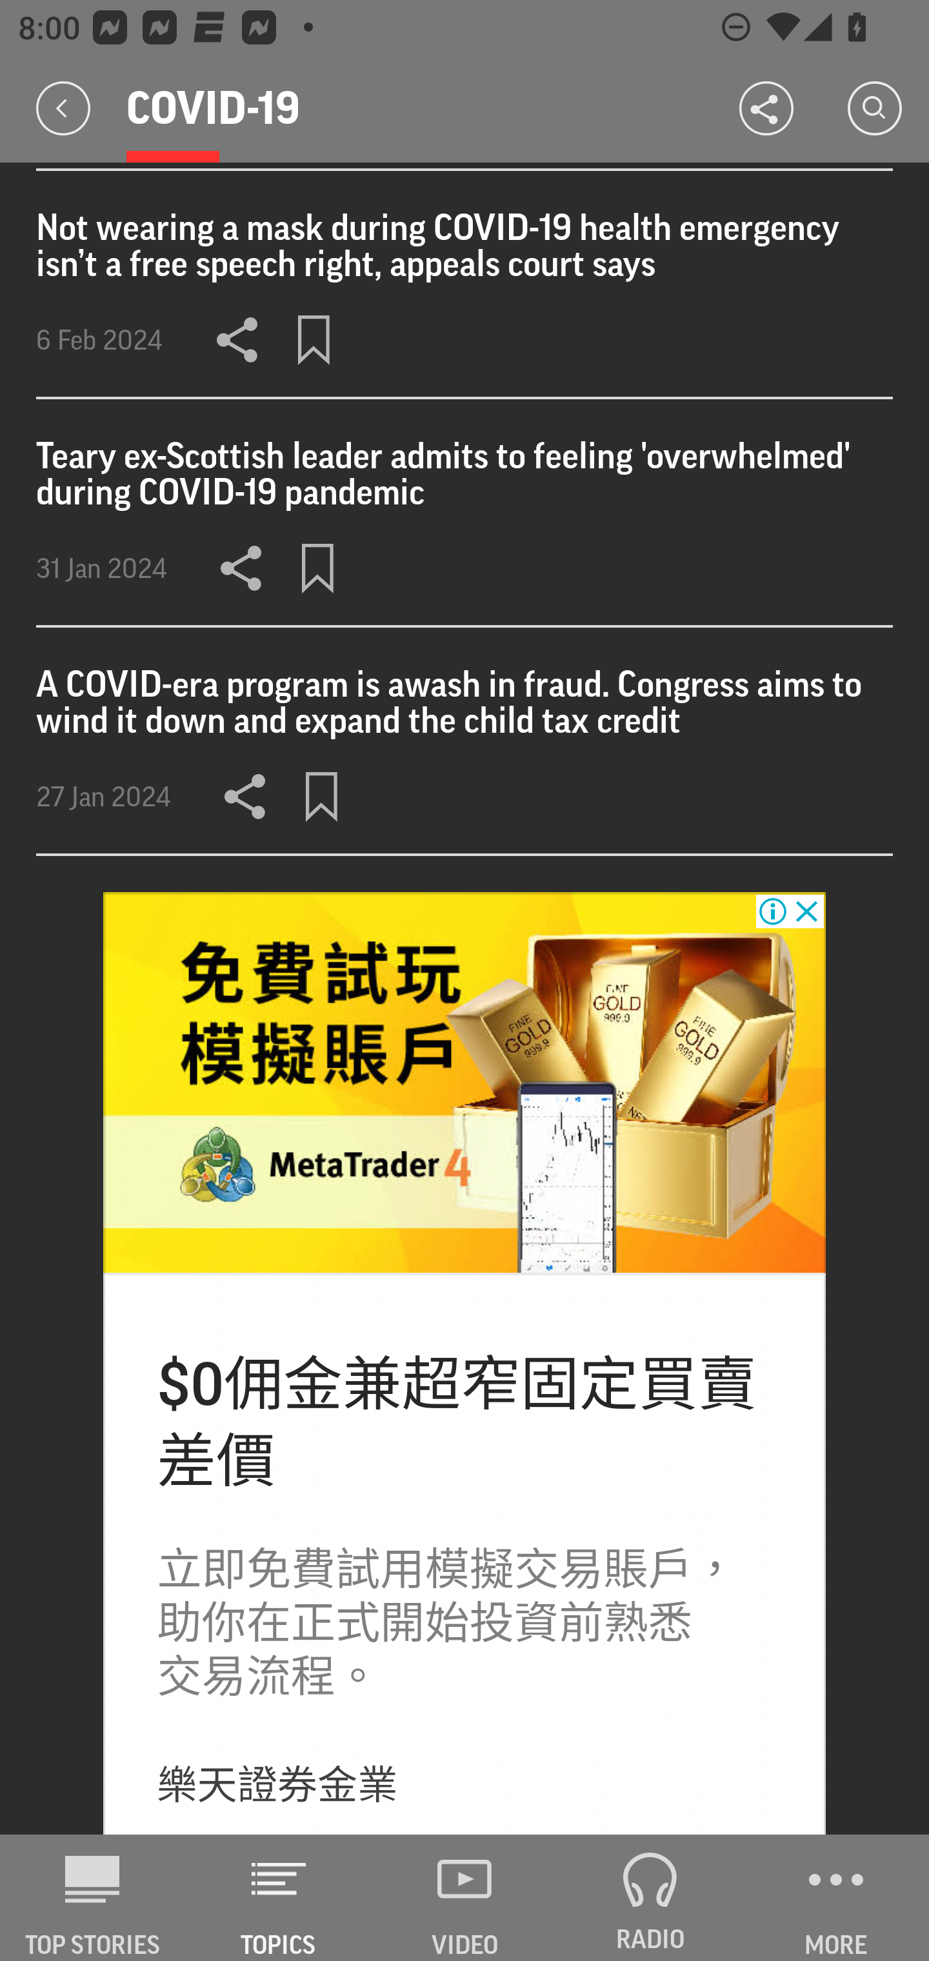 This screenshot has height=1961, width=929. I want to click on VIDEO, so click(464, 1898).